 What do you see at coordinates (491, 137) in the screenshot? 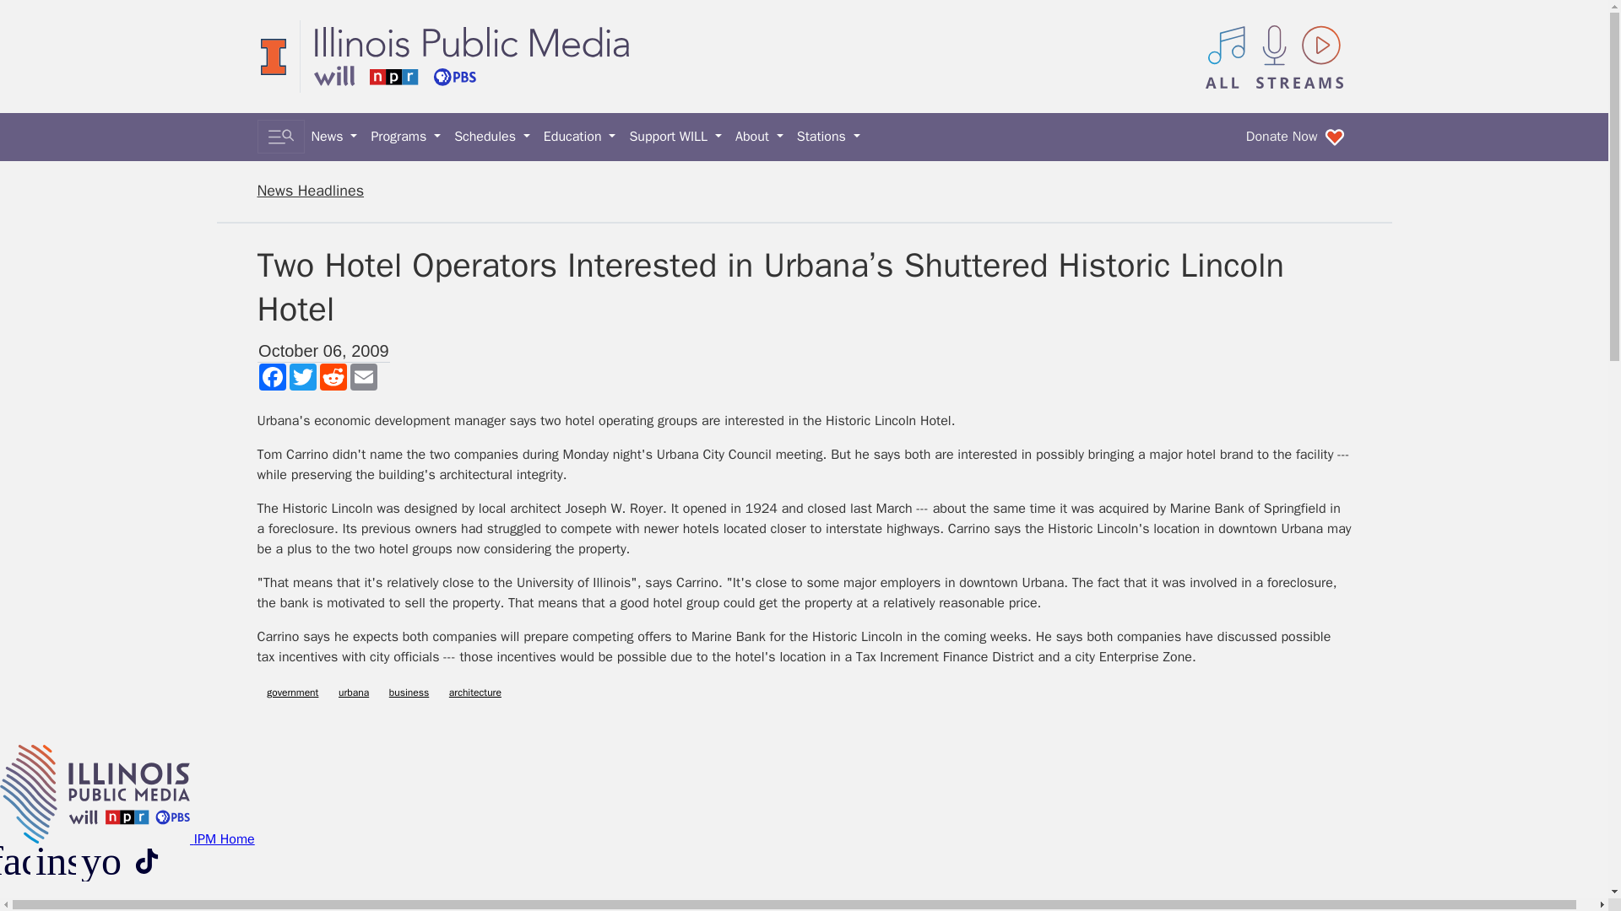
I see `Schedules` at bounding box center [491, 137].